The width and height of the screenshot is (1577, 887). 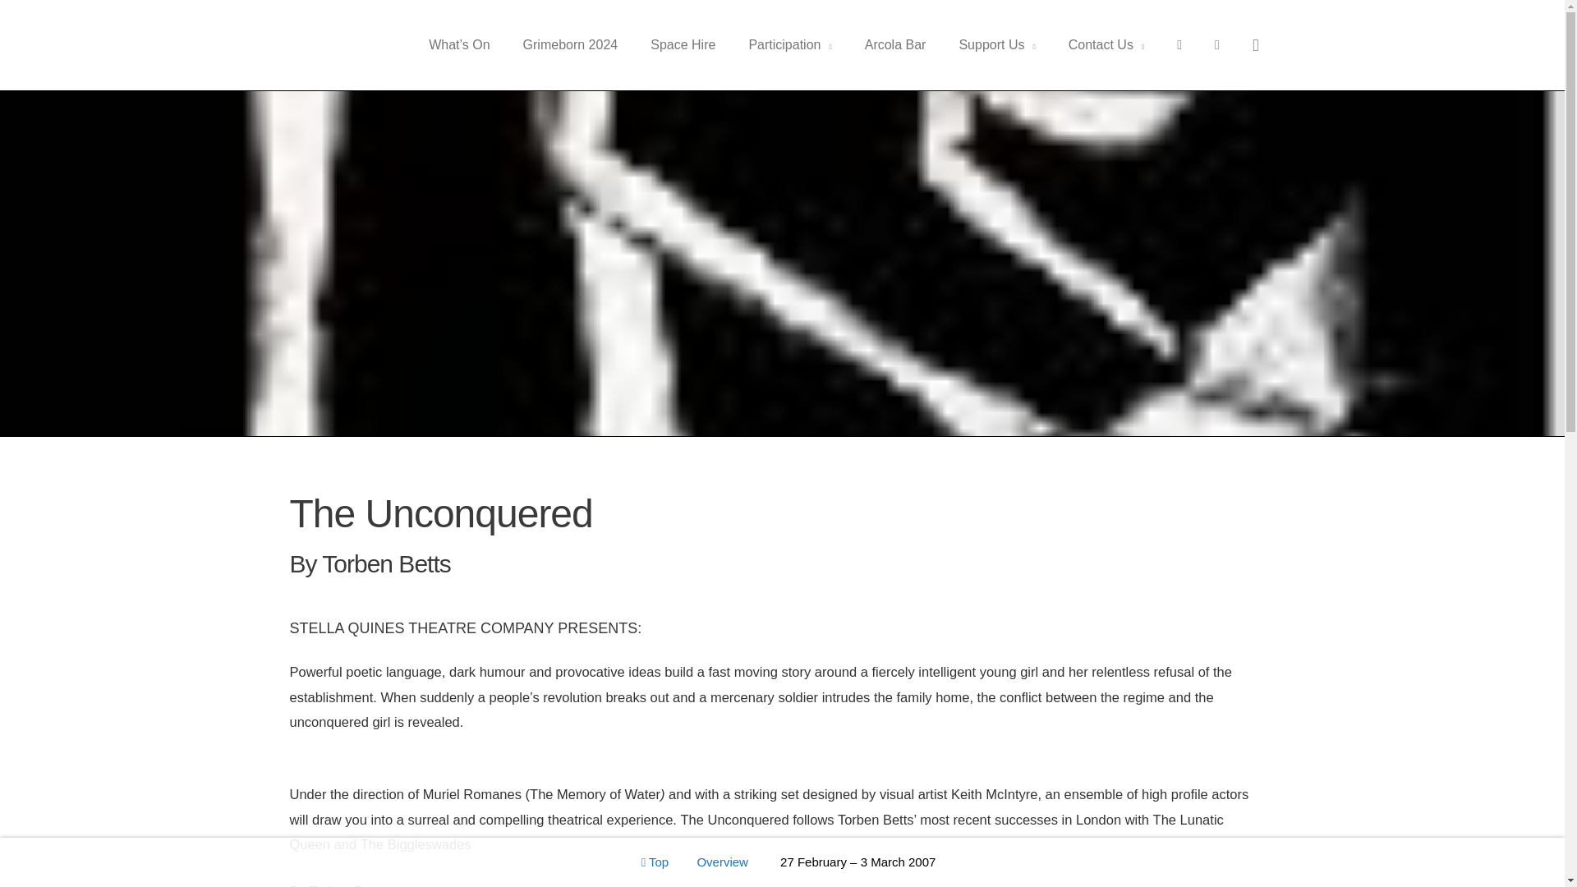 I want to click on Support Us, so click(x=996, y=44).